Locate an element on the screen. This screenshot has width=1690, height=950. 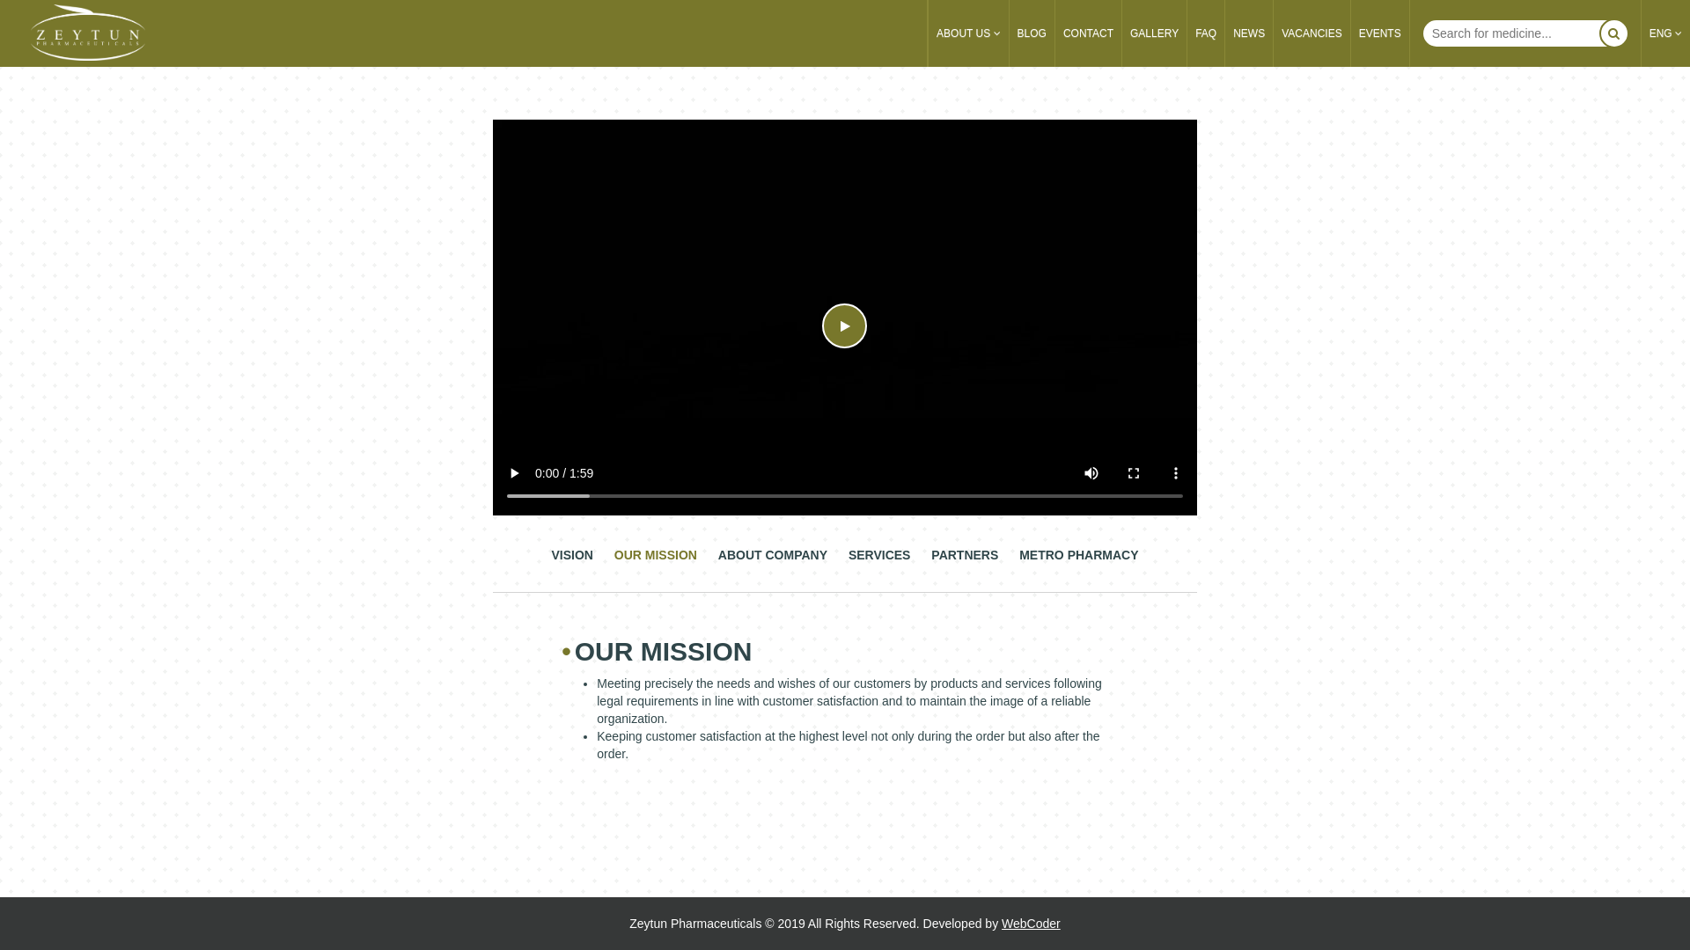
WebCoder is located at coordinates (1032, 924).